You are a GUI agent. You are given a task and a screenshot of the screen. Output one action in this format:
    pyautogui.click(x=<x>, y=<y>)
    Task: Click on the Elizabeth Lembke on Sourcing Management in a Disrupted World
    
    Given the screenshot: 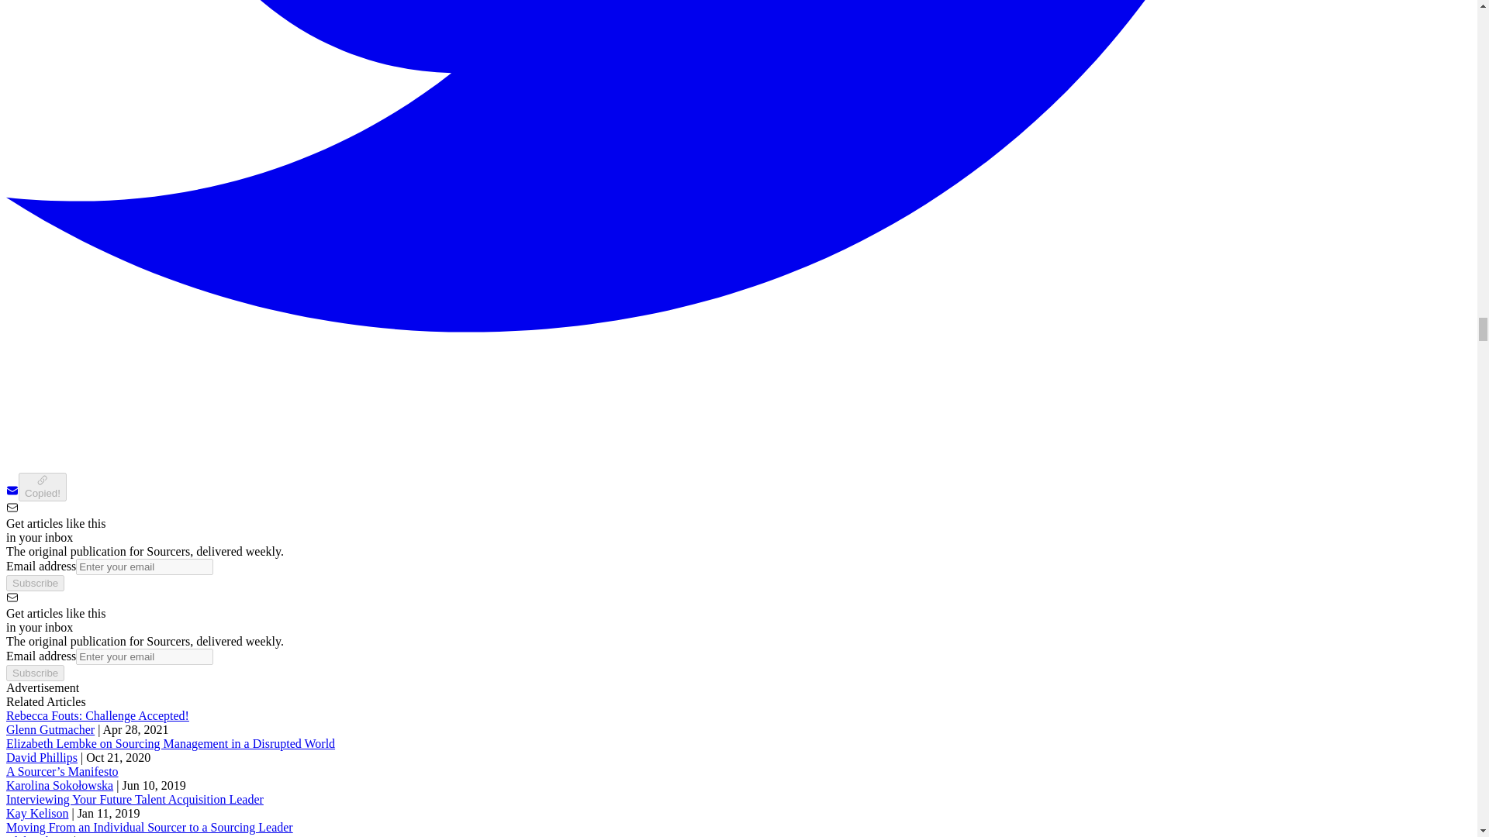 What is the action you would take?
    pyautogui.click(x=171, y=743)
    